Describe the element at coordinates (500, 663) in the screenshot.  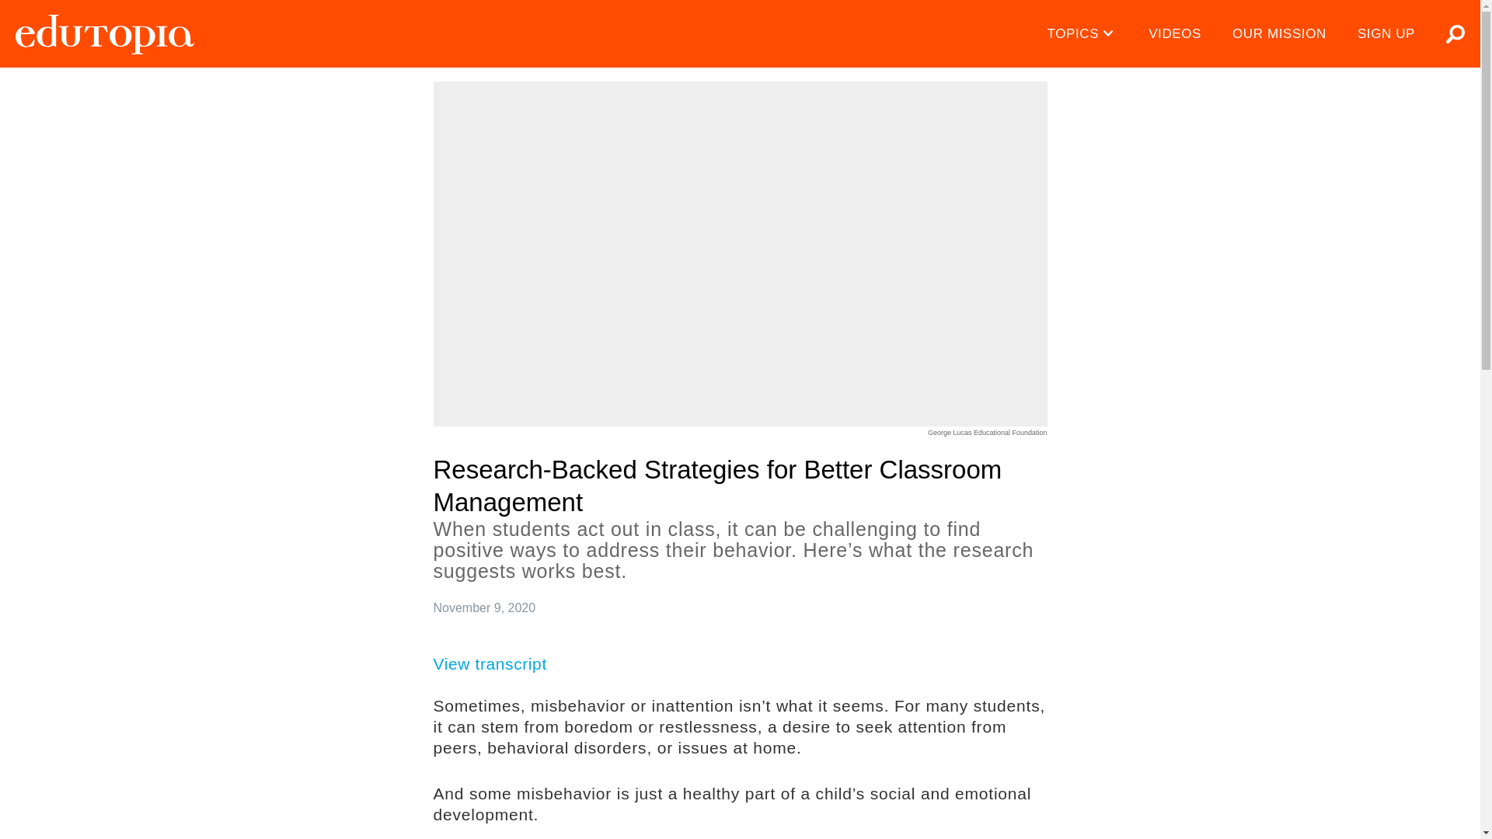
I see `View transcript` at that location.